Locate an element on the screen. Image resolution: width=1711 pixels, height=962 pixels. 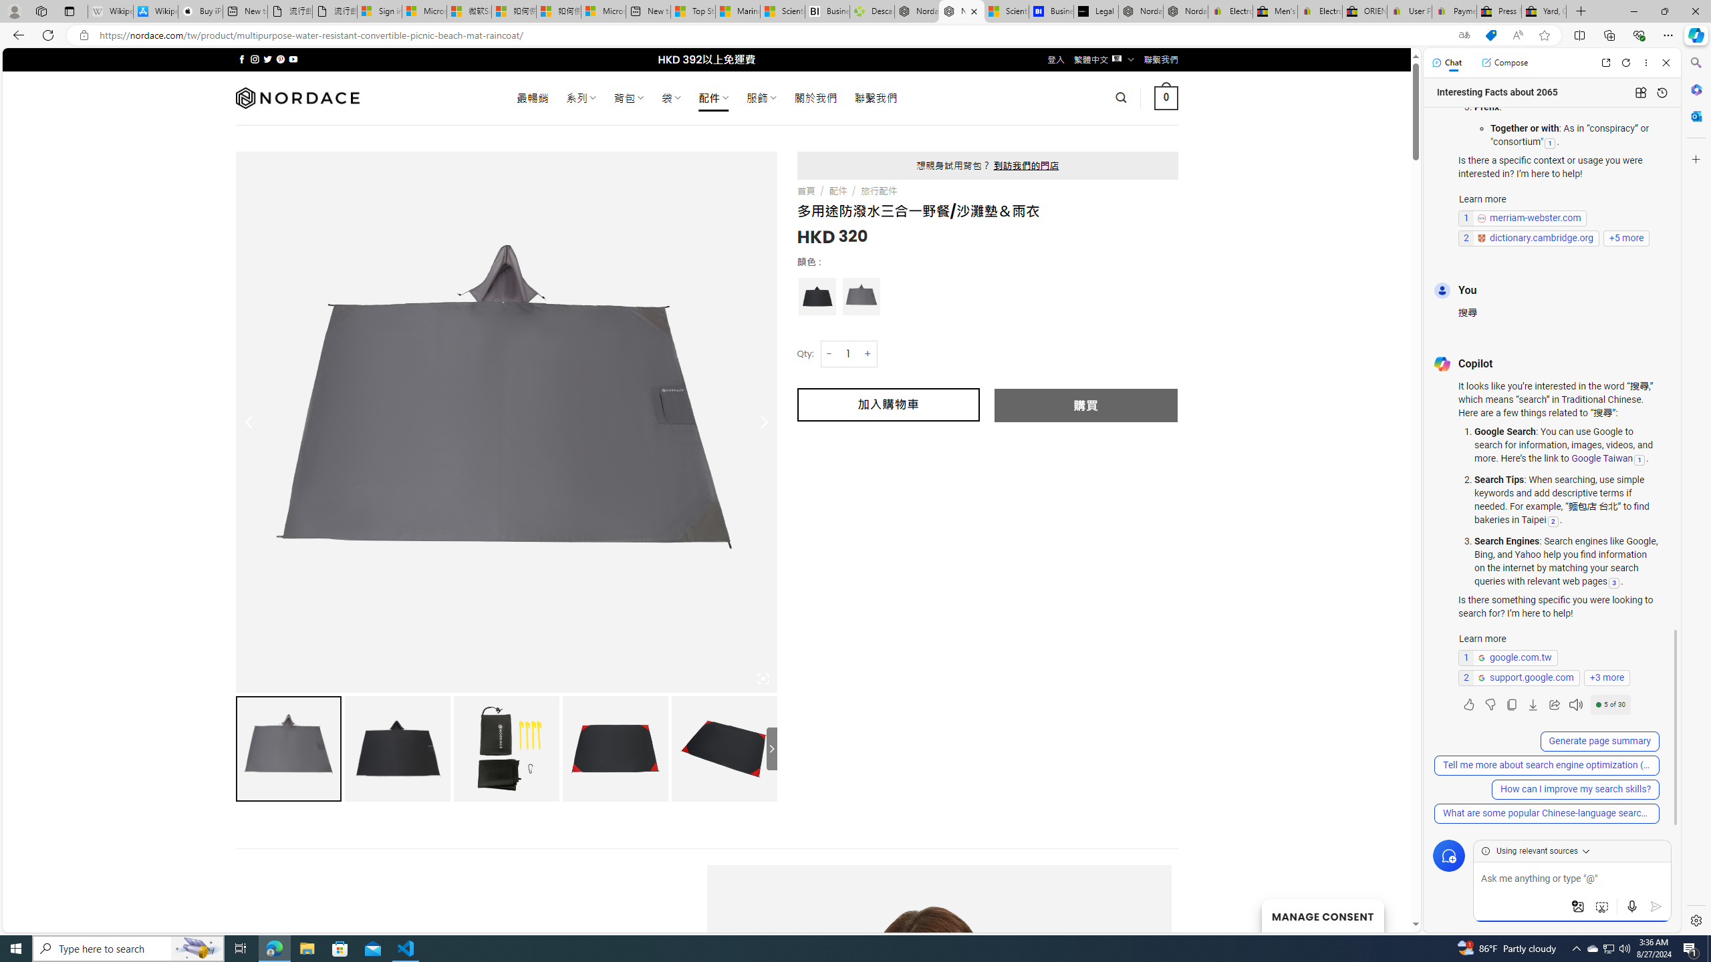
Chat is located at coordinates (1447, 62).